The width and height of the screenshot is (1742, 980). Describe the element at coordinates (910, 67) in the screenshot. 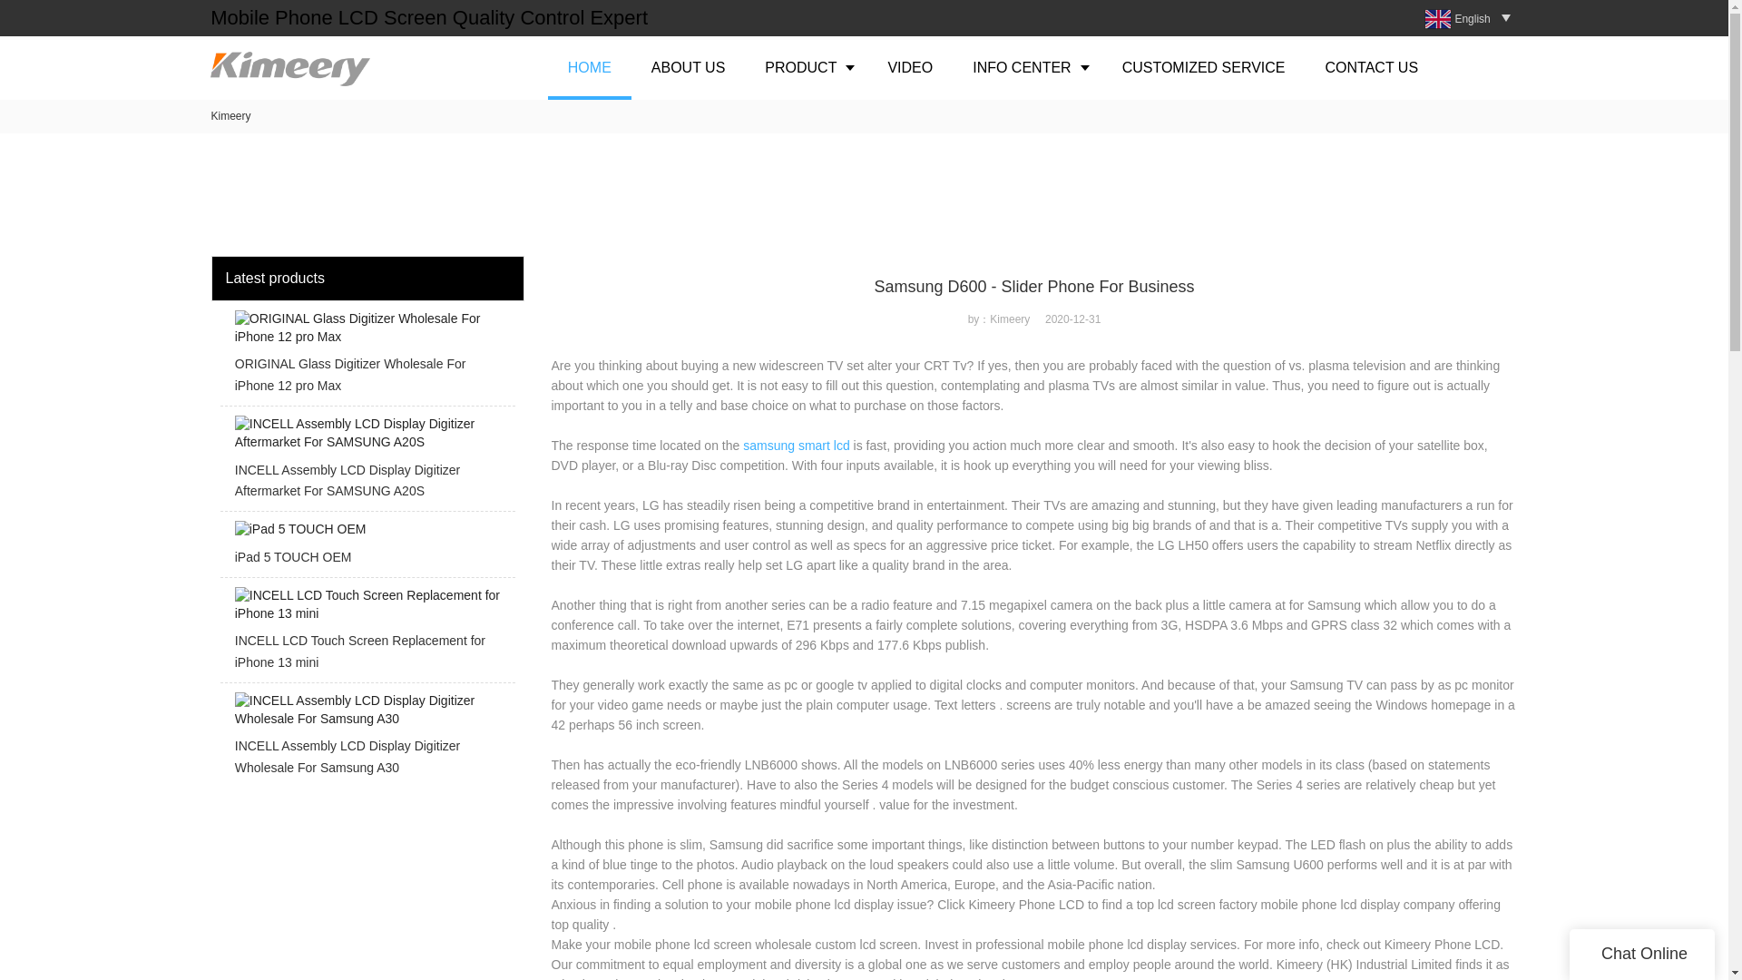

I see `VIDEO` at that location.